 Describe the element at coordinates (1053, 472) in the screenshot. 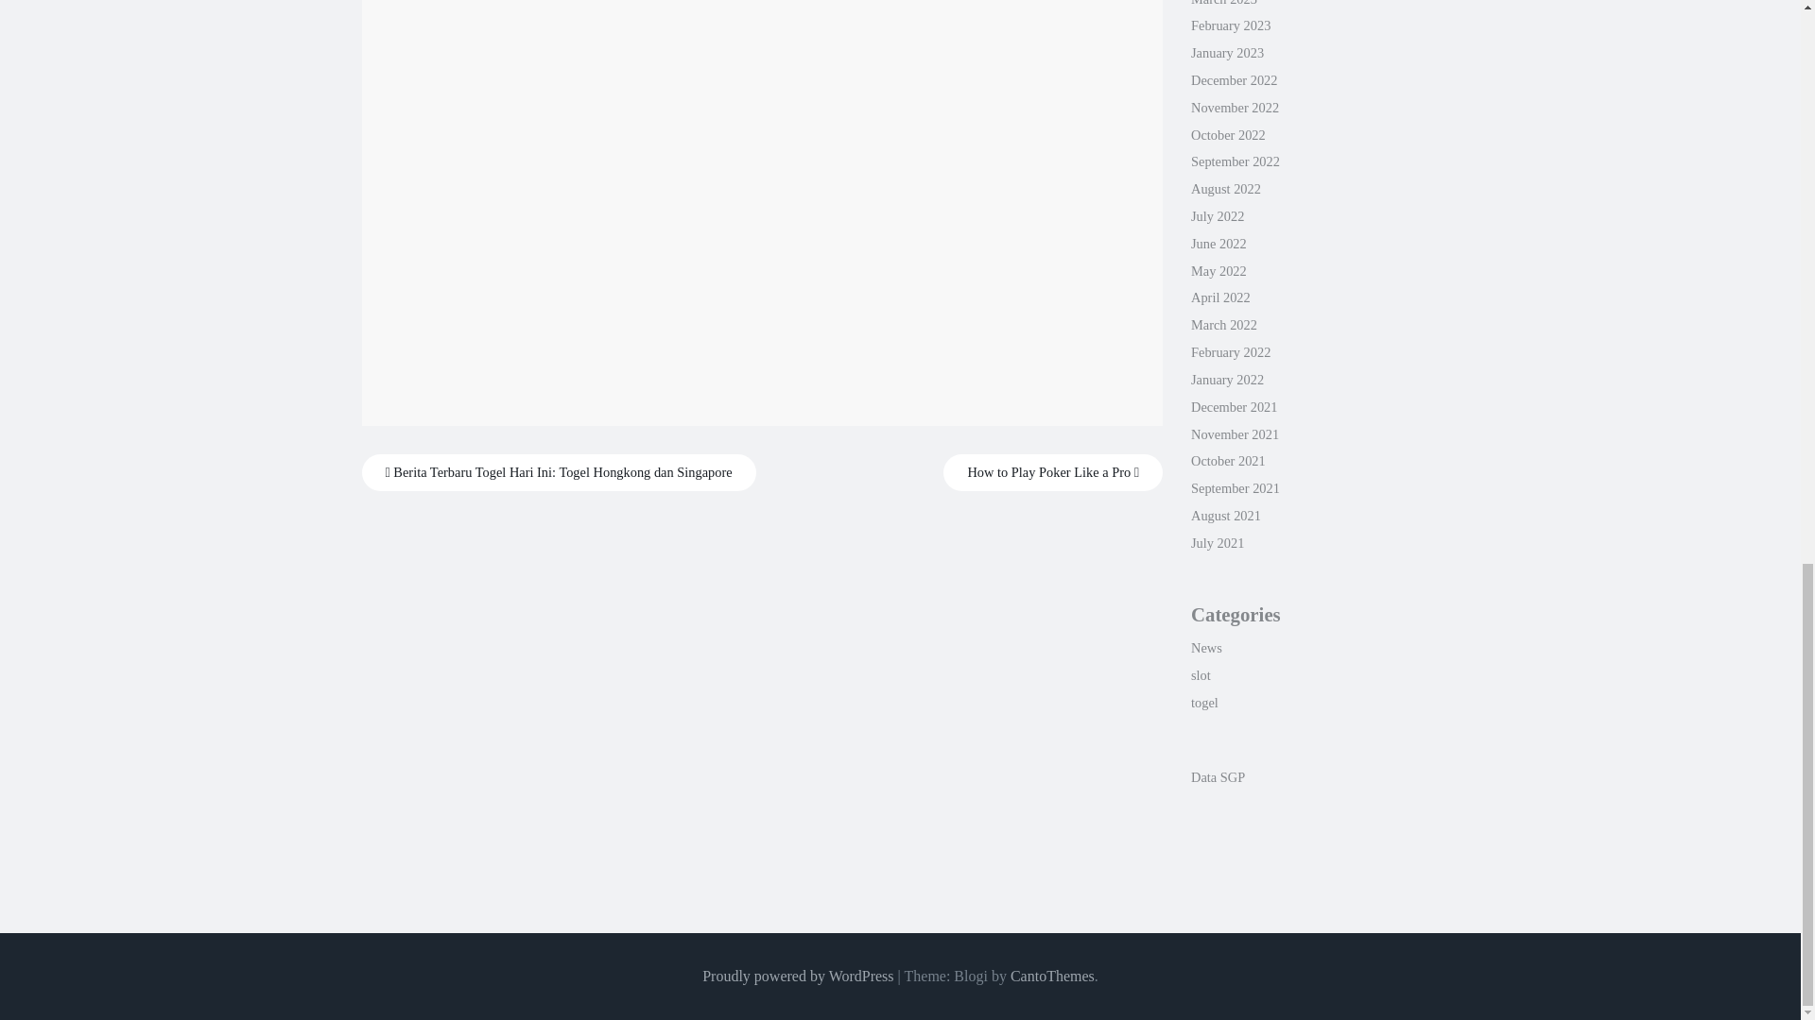

I see `How to Play Poker Like a Pro` at that location.